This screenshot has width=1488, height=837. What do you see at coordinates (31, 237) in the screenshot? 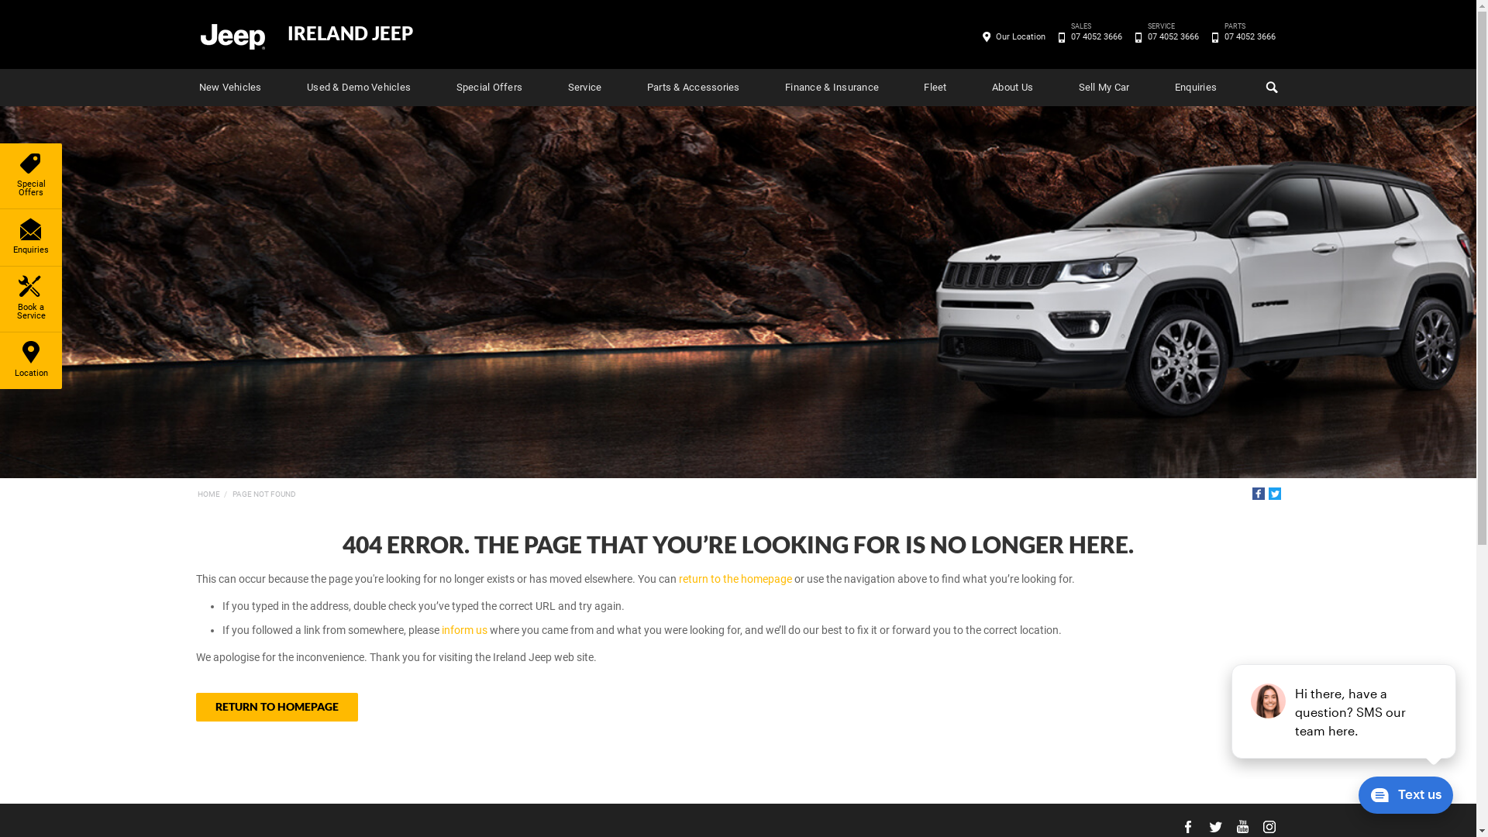
I see `Enquiries` at bounding box center [31, 237].